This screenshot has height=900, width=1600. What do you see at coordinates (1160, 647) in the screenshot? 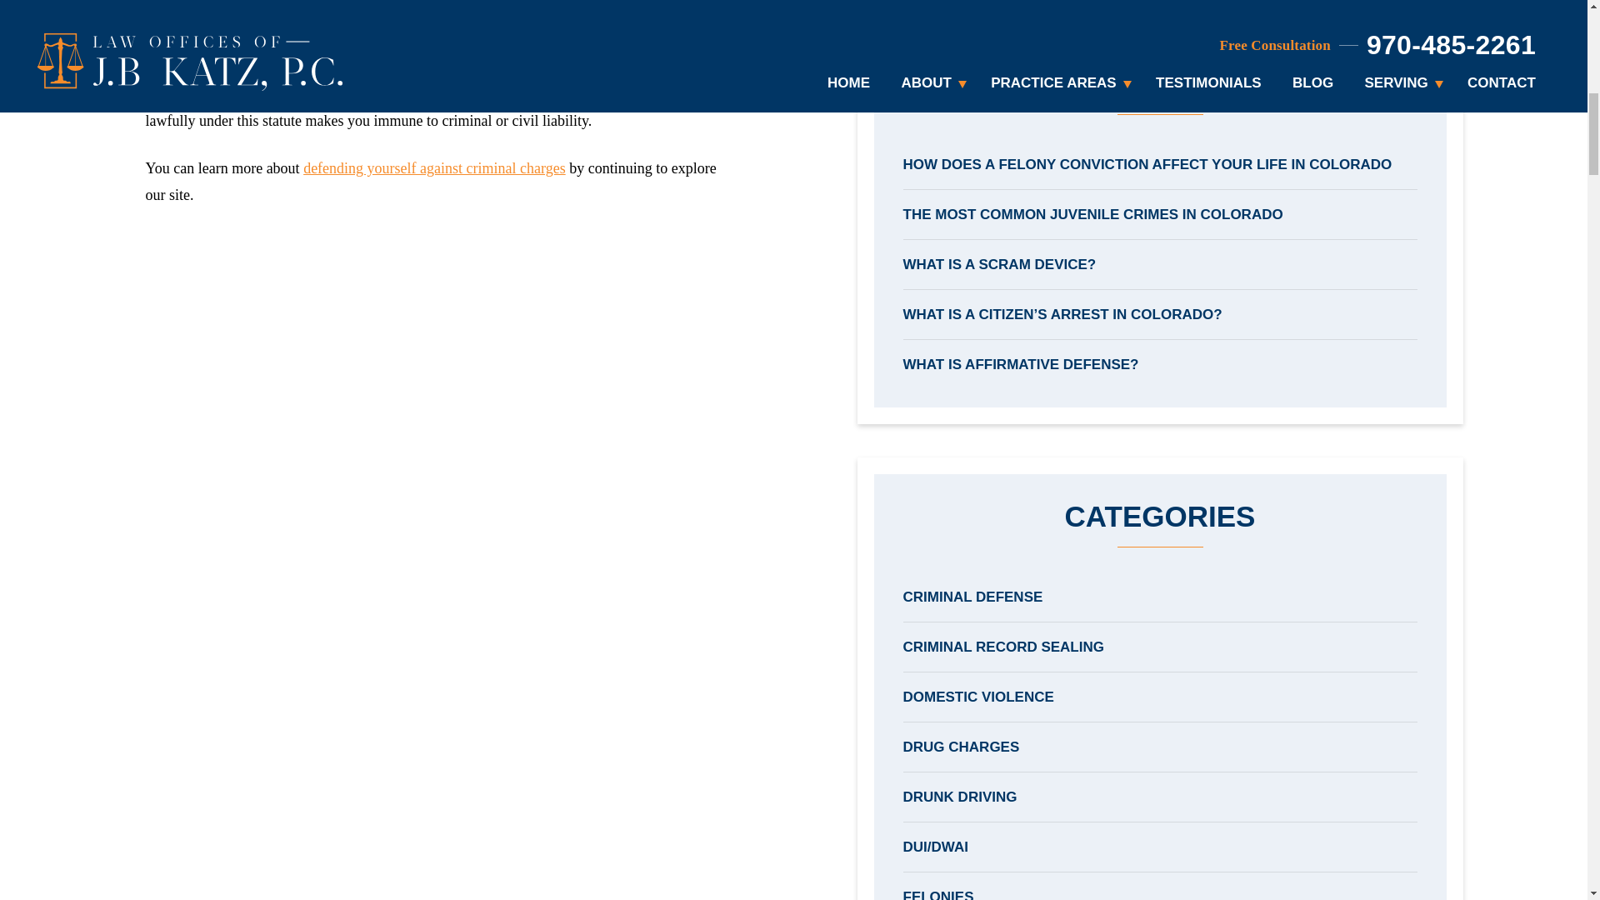
I see `CRIMINAL RECORD SEALING` at bounding box center [1160, 647].